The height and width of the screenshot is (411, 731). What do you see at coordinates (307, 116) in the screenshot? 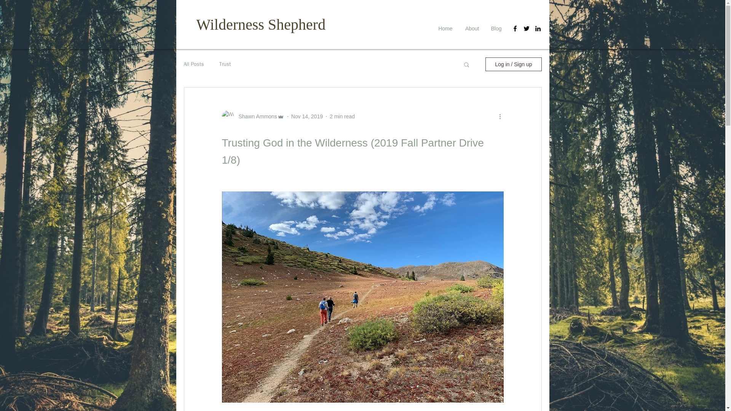
I see `Nov 14, 2019` at bounding box center [307, 116].